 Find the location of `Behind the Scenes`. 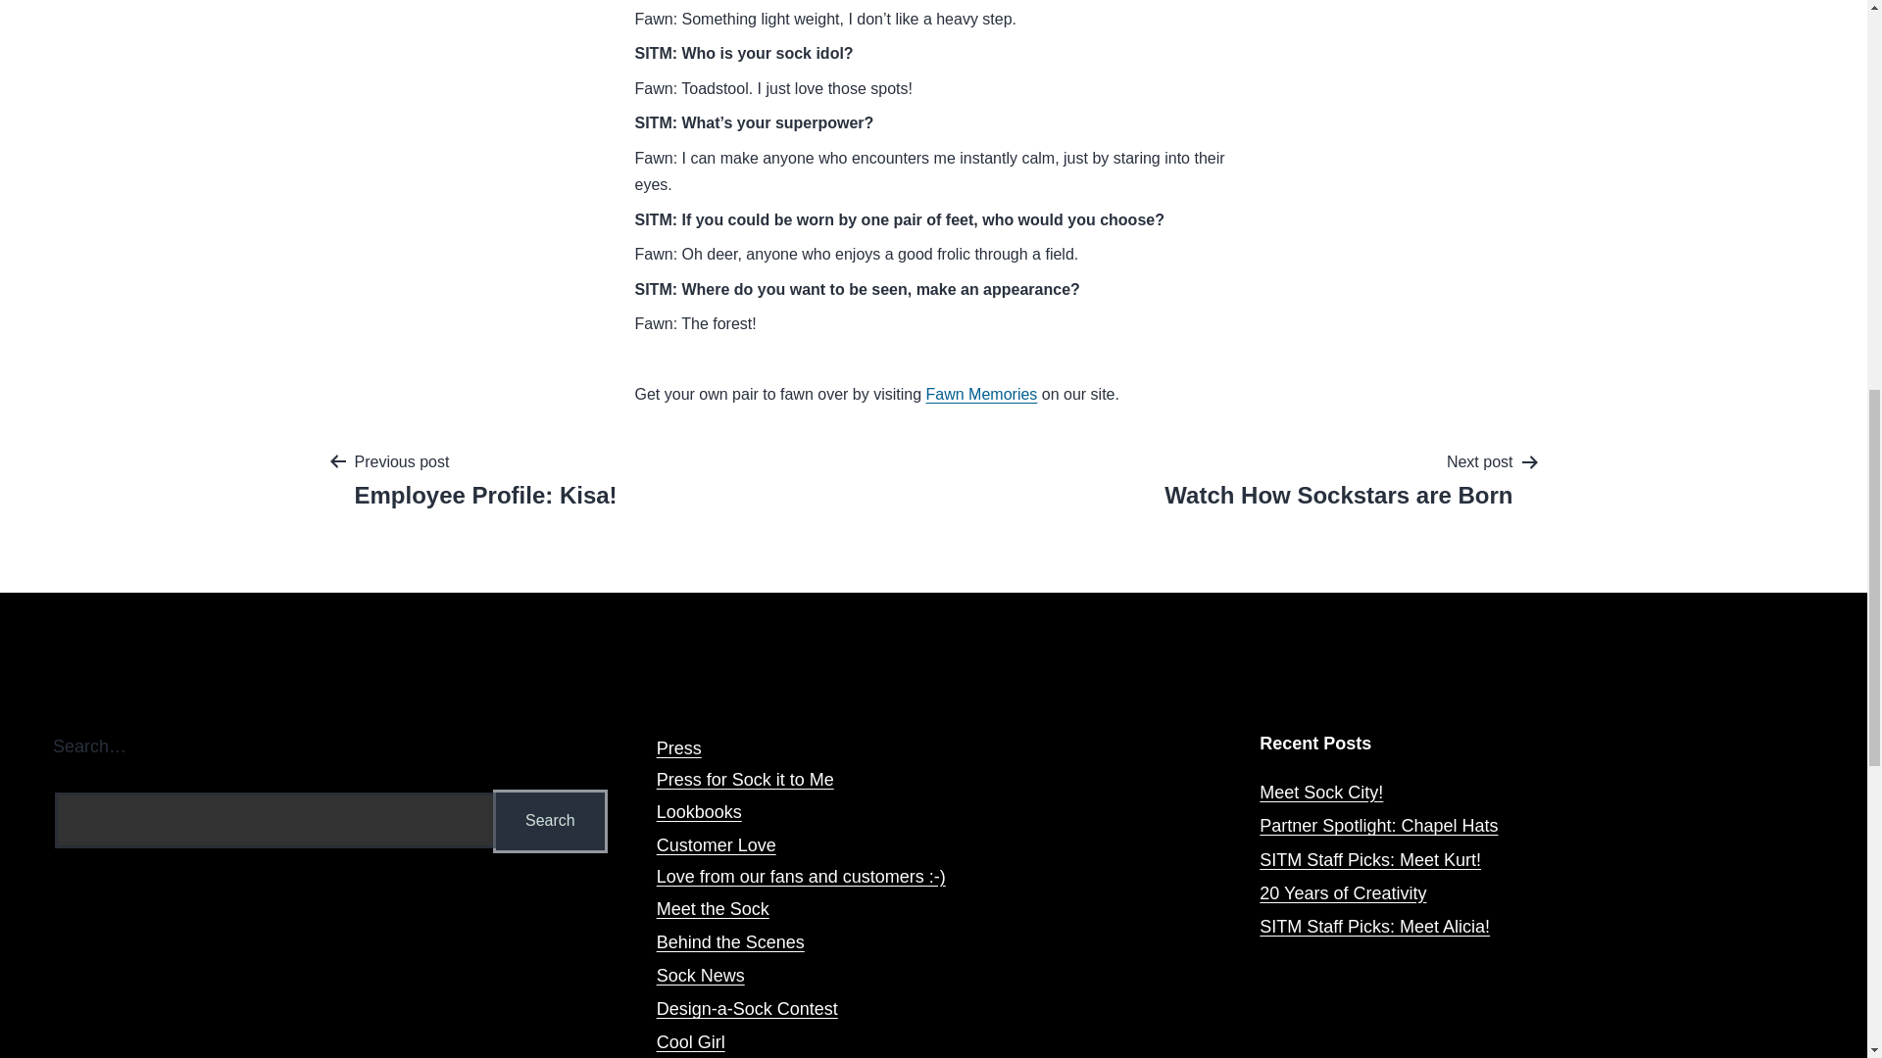

Behind the Scenes is located at coordinates (731, 942).